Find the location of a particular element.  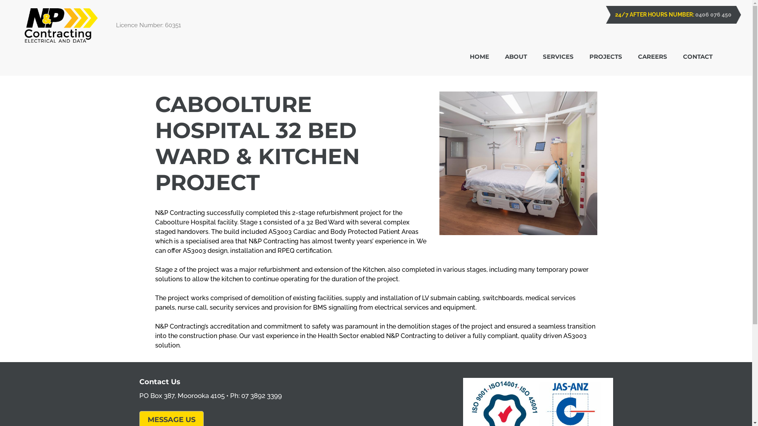

CONTACT is located at coordinates (698, 58).